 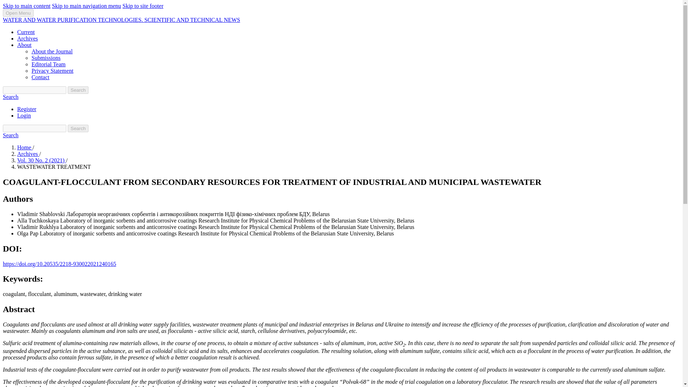 What do you see at coordinates (52, 71) in the screenshot?
I see `Privacy Statement` at bounding box center [52, 71].